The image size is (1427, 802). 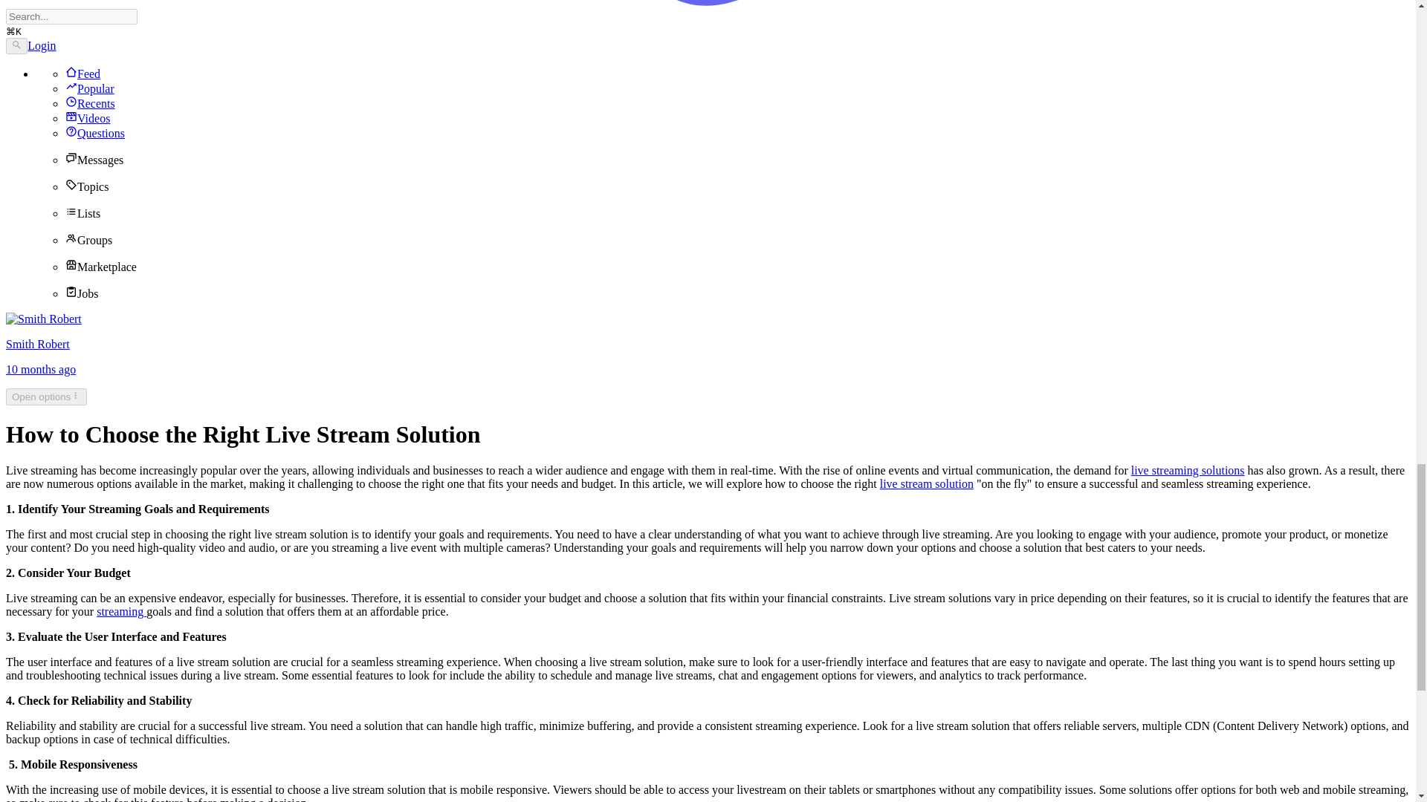 What do you see at coordinates (88, 119) in the screenshot?
I see `Videos` at bounding box center [88, 119].